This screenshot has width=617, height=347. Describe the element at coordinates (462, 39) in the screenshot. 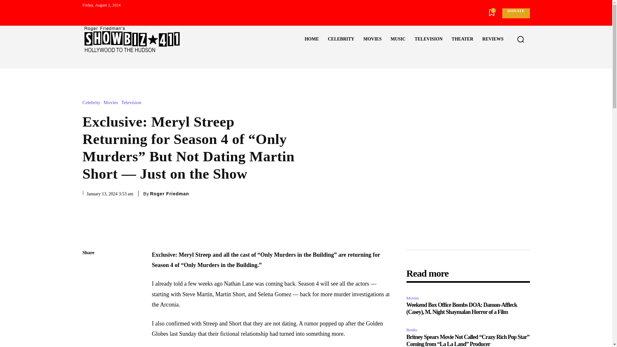

I see `THEATER` at that location.